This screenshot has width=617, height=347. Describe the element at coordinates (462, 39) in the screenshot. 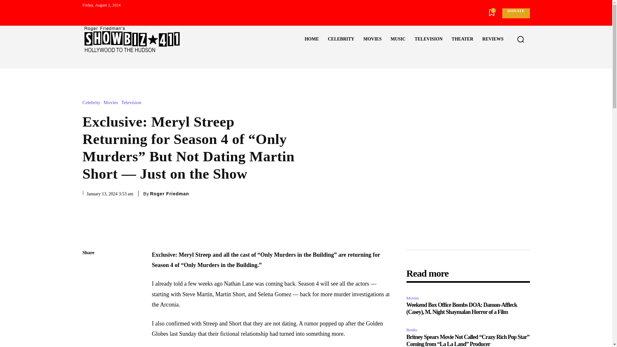

I see `THEATER` at that location.